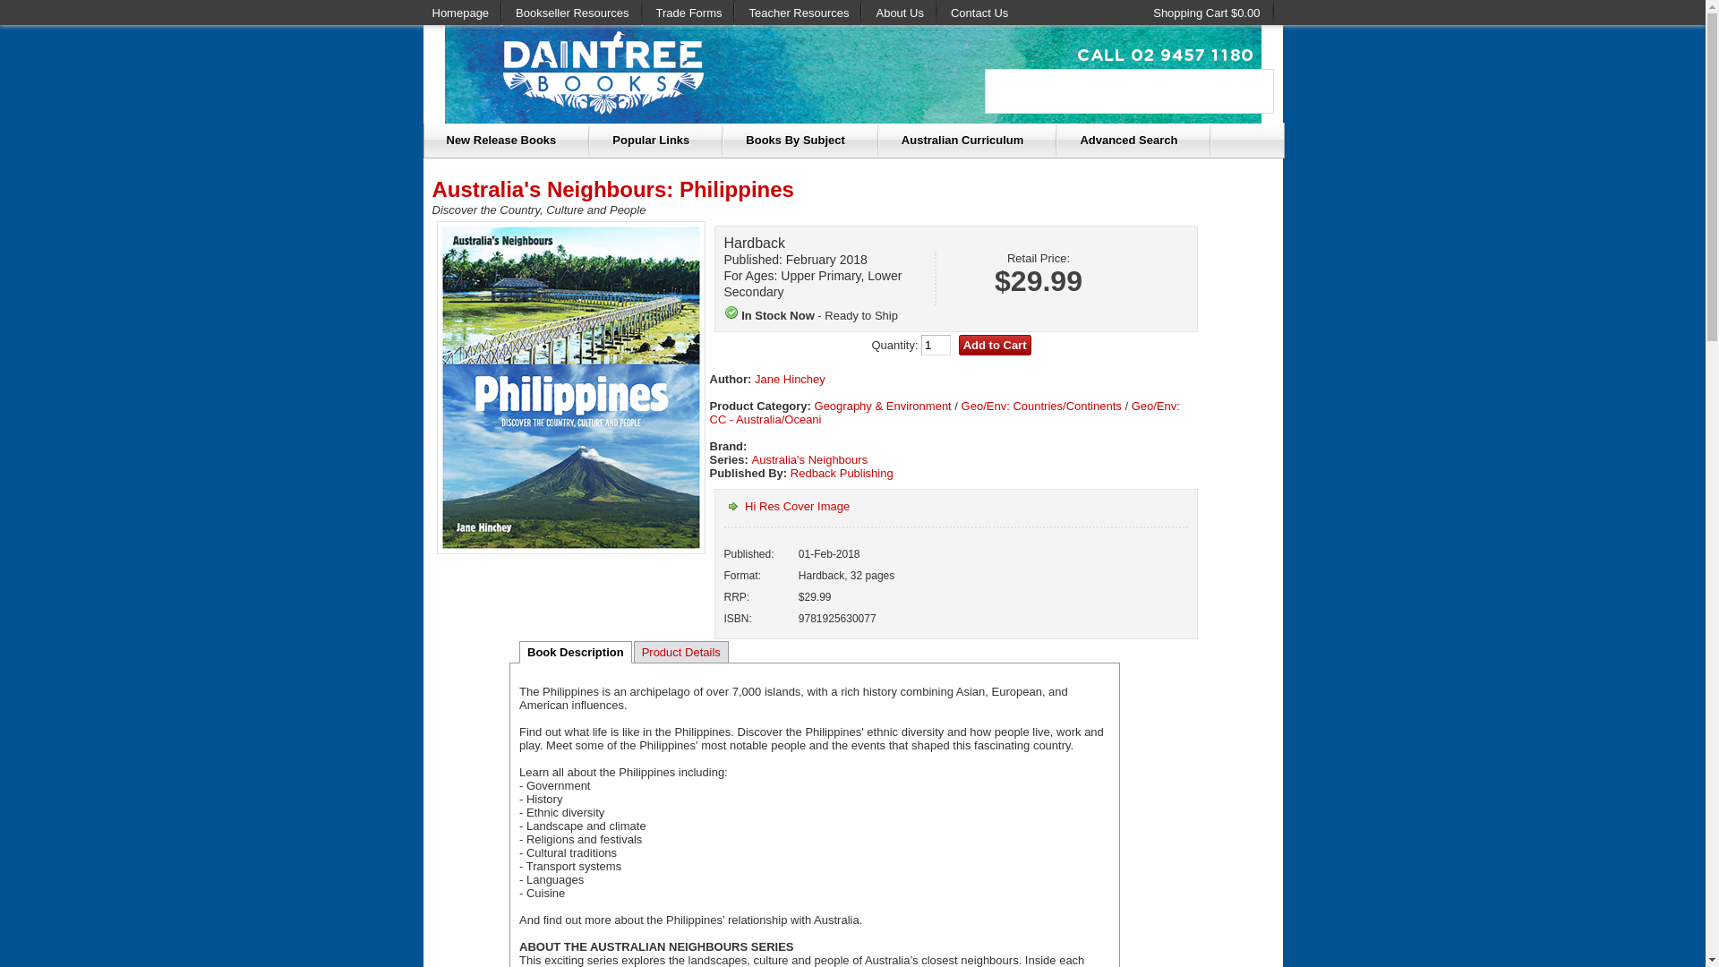 The image size is (1719, 967). I want to click on New Release Books, so click(508, 141).